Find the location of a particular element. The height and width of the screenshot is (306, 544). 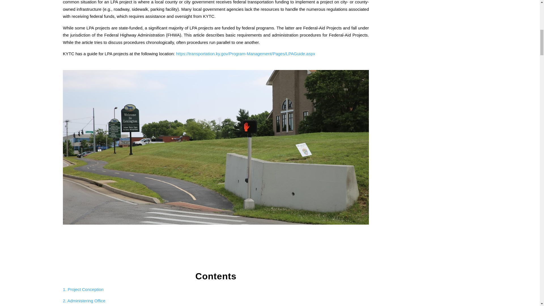

2. Administering Office is located at coordinates (84, 301).